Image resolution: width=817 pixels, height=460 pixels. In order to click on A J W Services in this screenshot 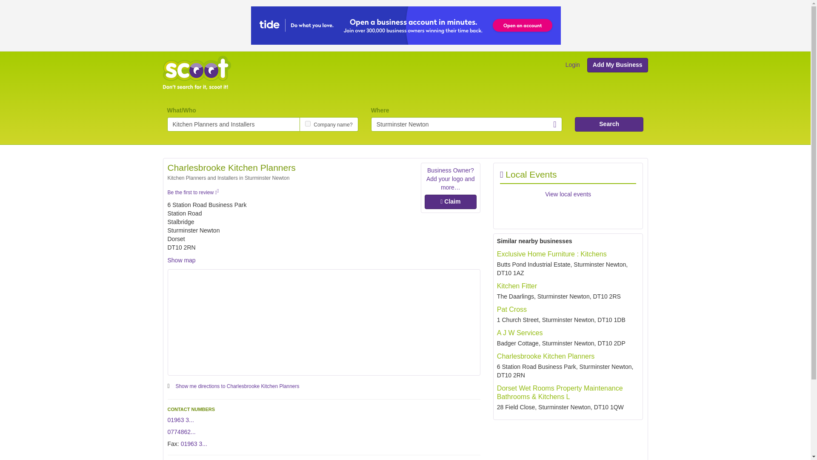, I will do `click(520, 333)`.